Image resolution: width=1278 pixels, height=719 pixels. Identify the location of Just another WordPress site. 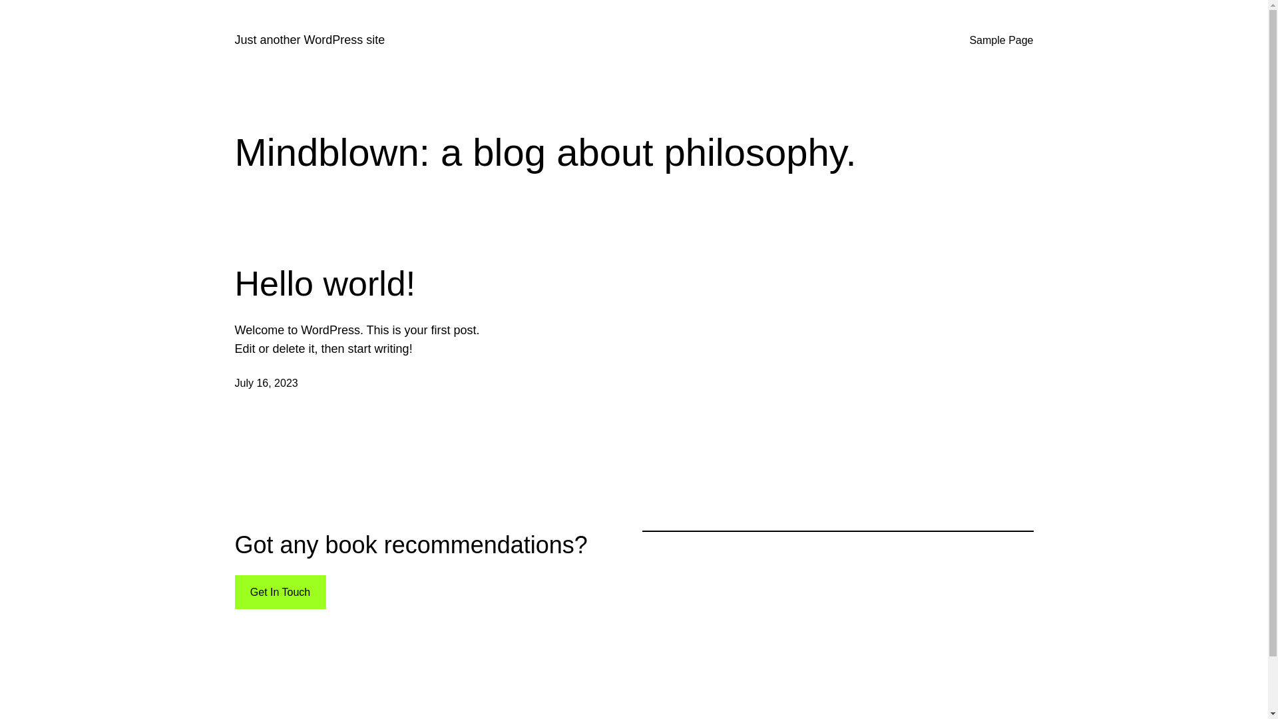
(310, 40).